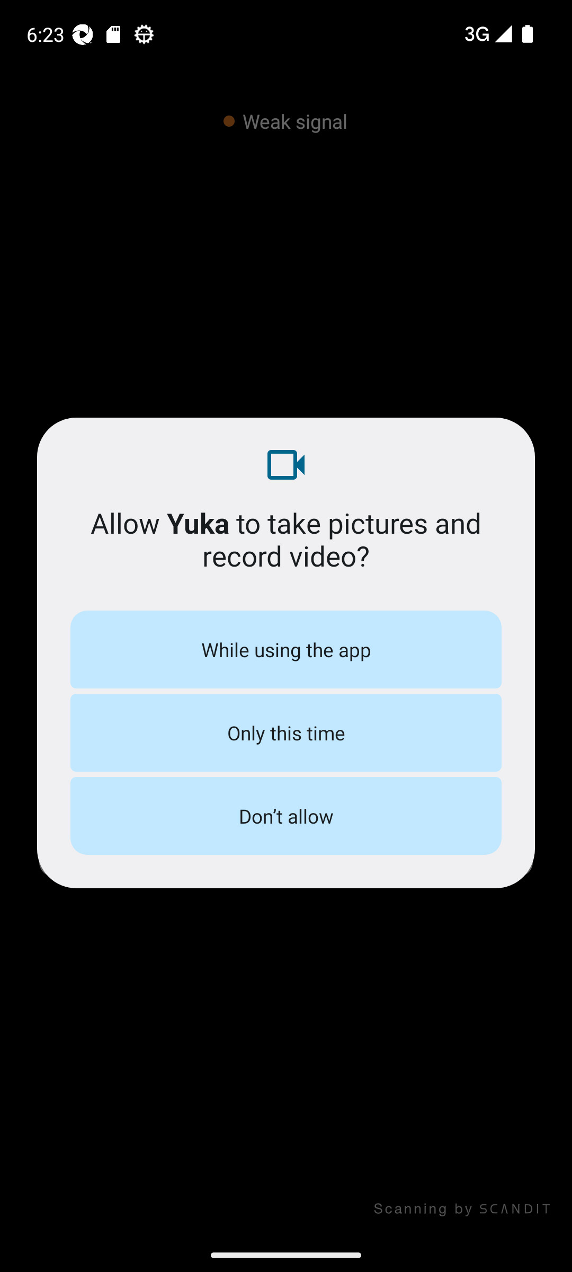  Describe the element at coordinates (286, 732) in the screenshot. I see `Only this time` at that location.